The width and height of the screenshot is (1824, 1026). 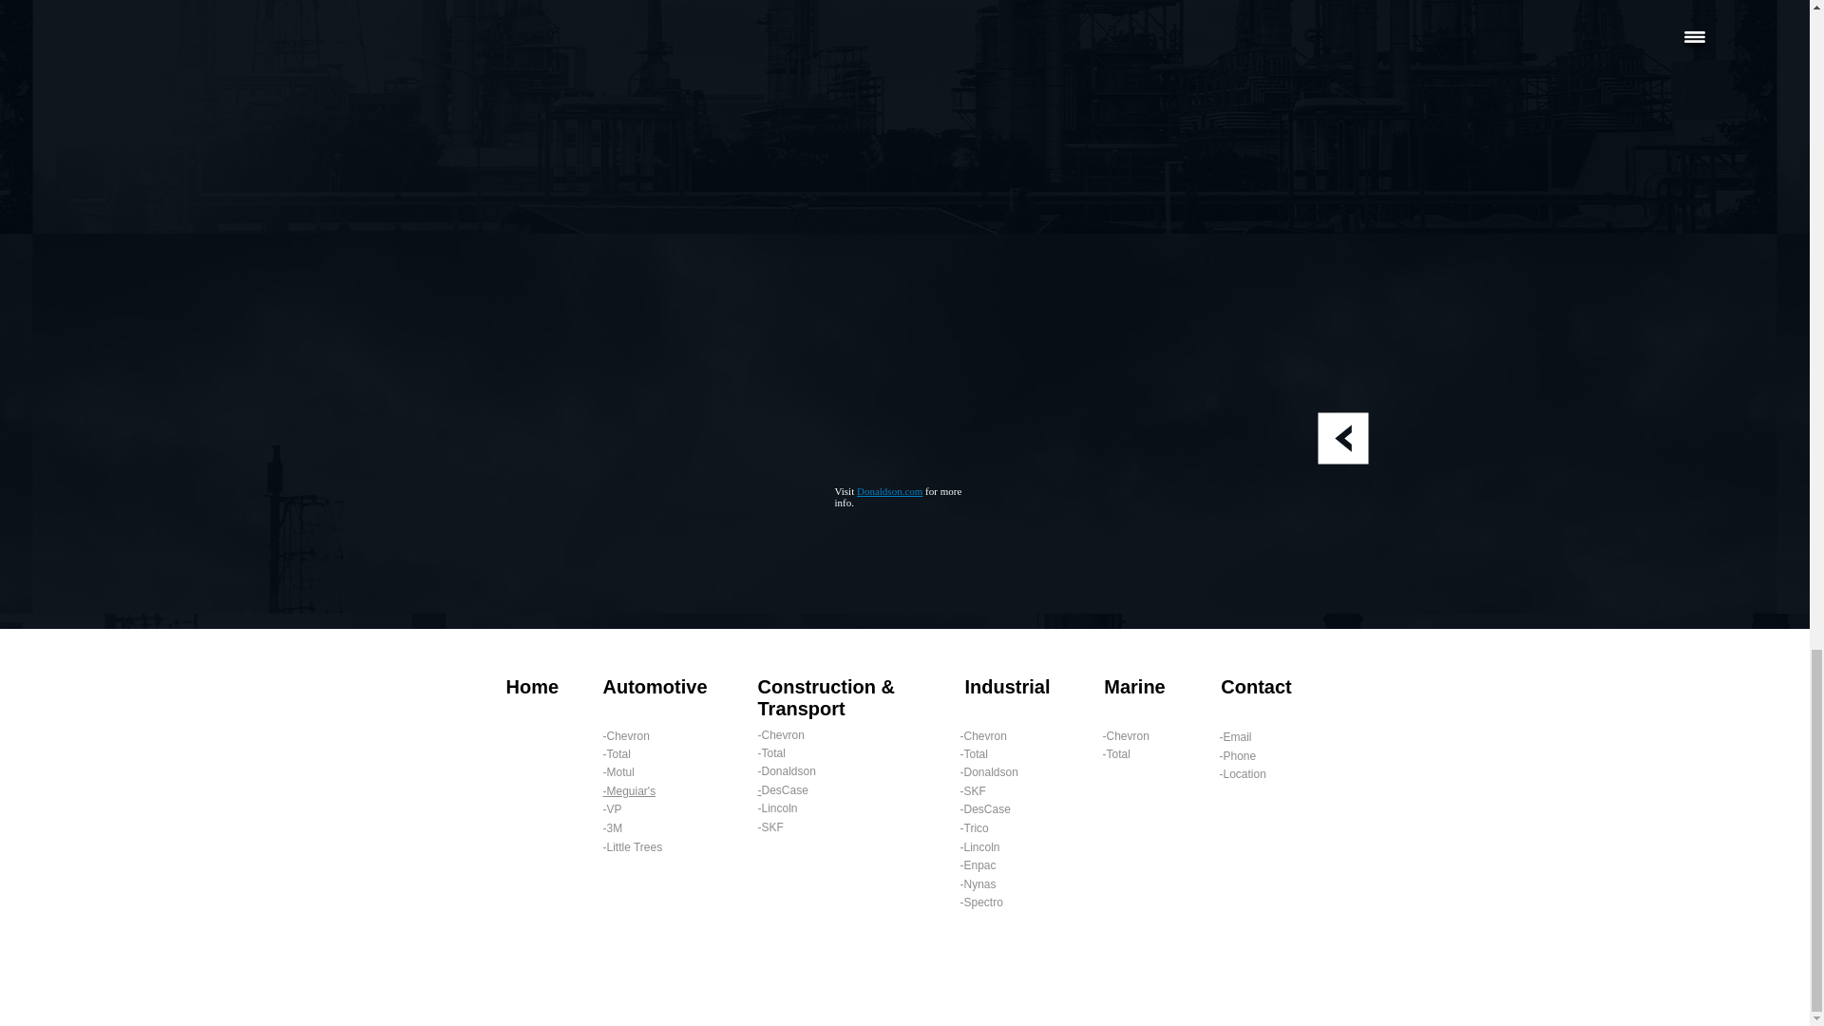 I want to click on Automotive, so click(x=654, y=686).